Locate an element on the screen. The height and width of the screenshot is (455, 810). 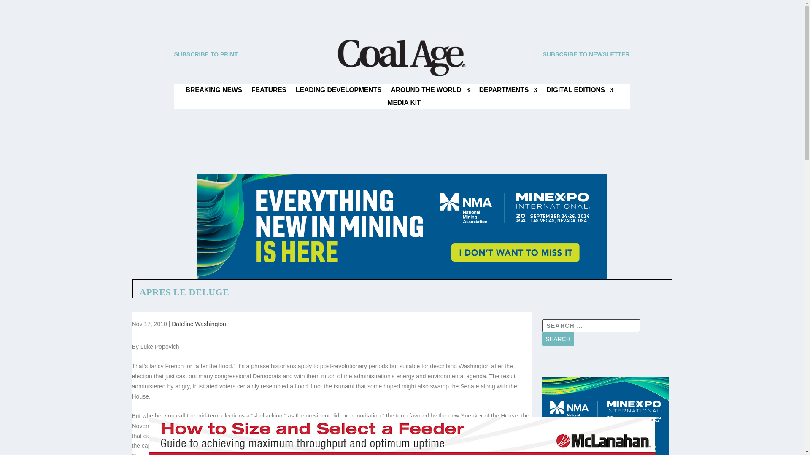
DEPARTMENTS is located at coordinates (508, 92).